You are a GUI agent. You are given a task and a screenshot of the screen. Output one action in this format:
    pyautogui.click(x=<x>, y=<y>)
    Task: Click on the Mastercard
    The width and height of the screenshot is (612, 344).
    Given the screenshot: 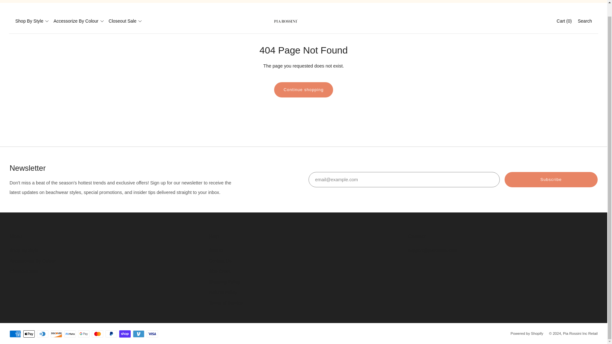 What is the action you would take?
    pyautogui.click(x=98, y=334)
    